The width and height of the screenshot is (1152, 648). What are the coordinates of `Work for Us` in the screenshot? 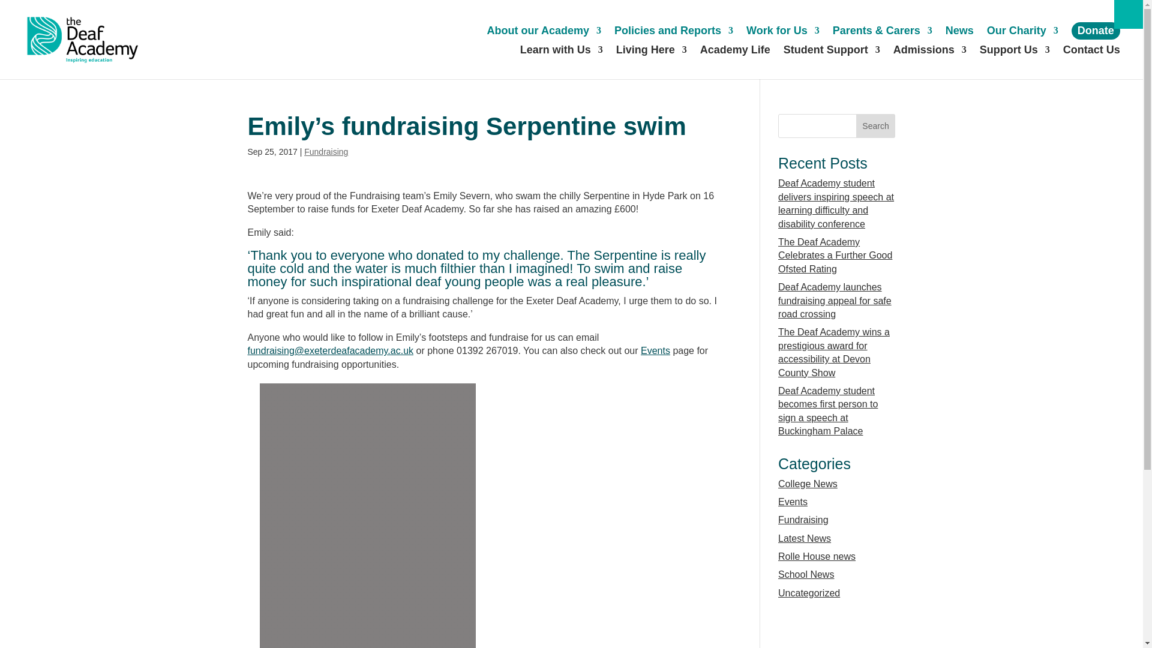 It's located at (782, 32).